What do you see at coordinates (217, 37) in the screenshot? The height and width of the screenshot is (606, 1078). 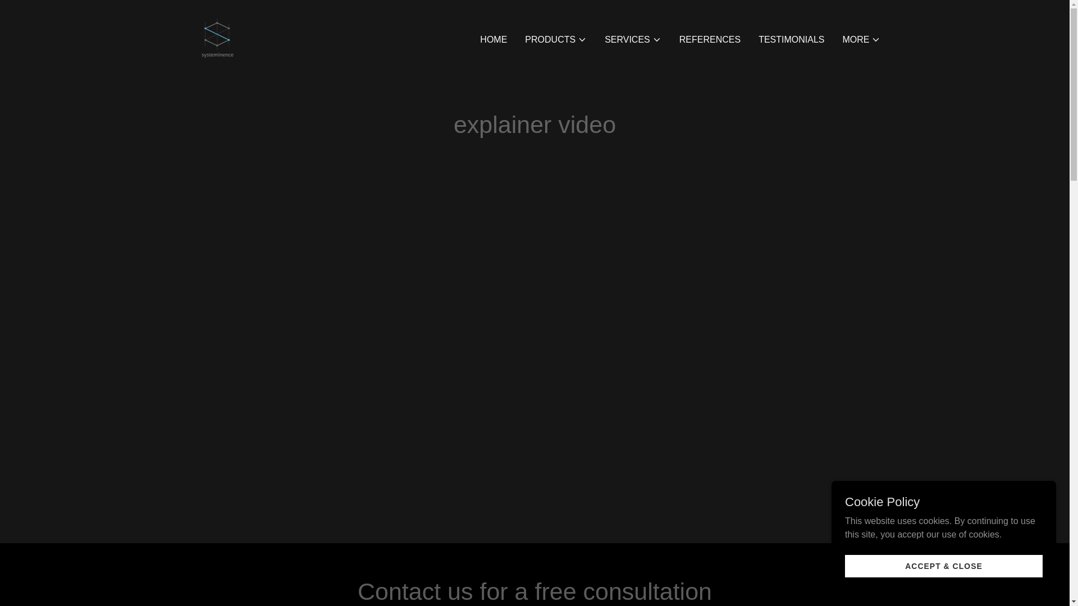 I see `Systeminence` at bounding box center [217, 37].